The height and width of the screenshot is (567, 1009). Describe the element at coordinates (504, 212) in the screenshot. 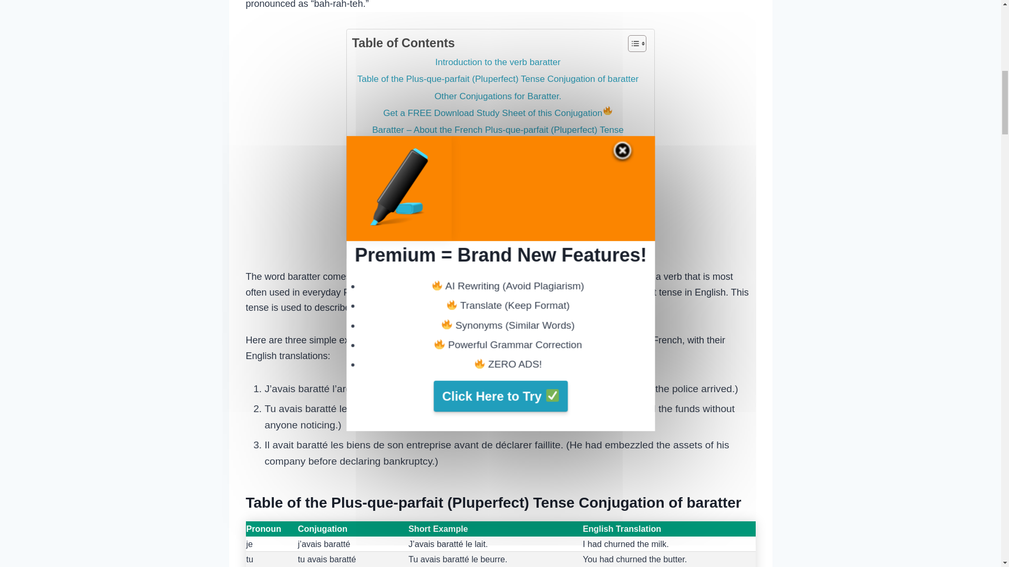

I see `Hypothetical or reported speech` at that location.